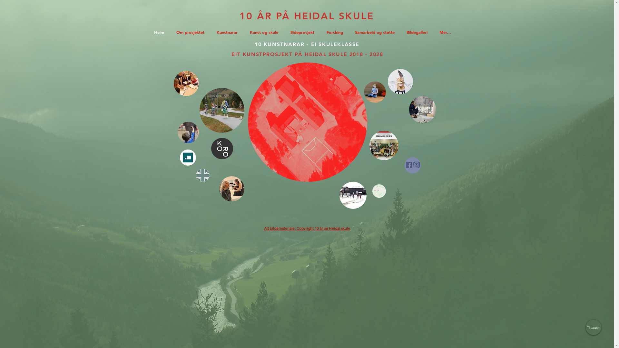 Image resolution: width=619 pixels, height=348 pixels. What do you see at coordinates (369, 54) in the screenshot?
I see `18 - 2028` at bounding box center [369, 54].